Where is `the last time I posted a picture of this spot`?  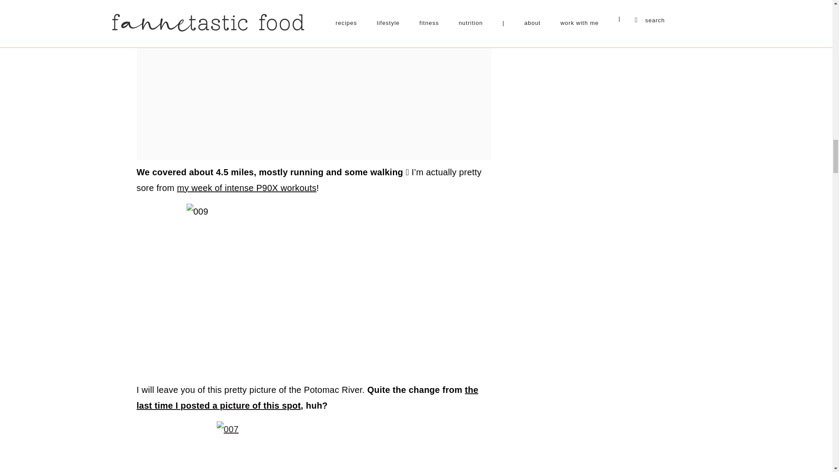
the last time I posted a picture of this spot is located at coordinates (307, 398).